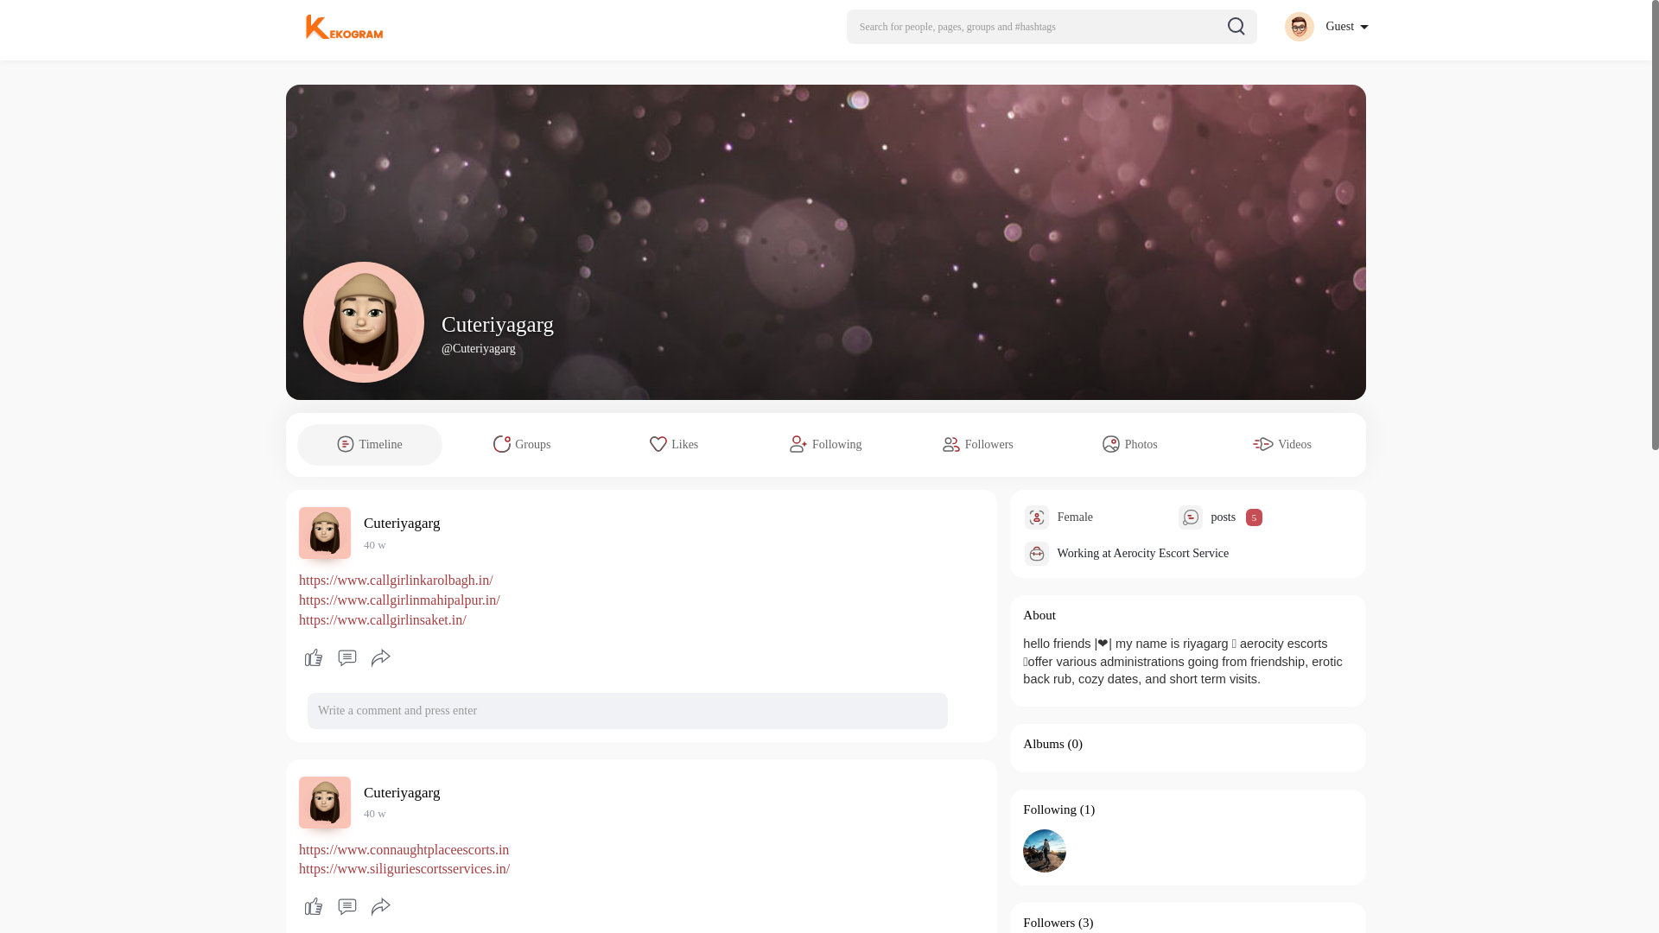  I want to click on Share, so click(381, 658).